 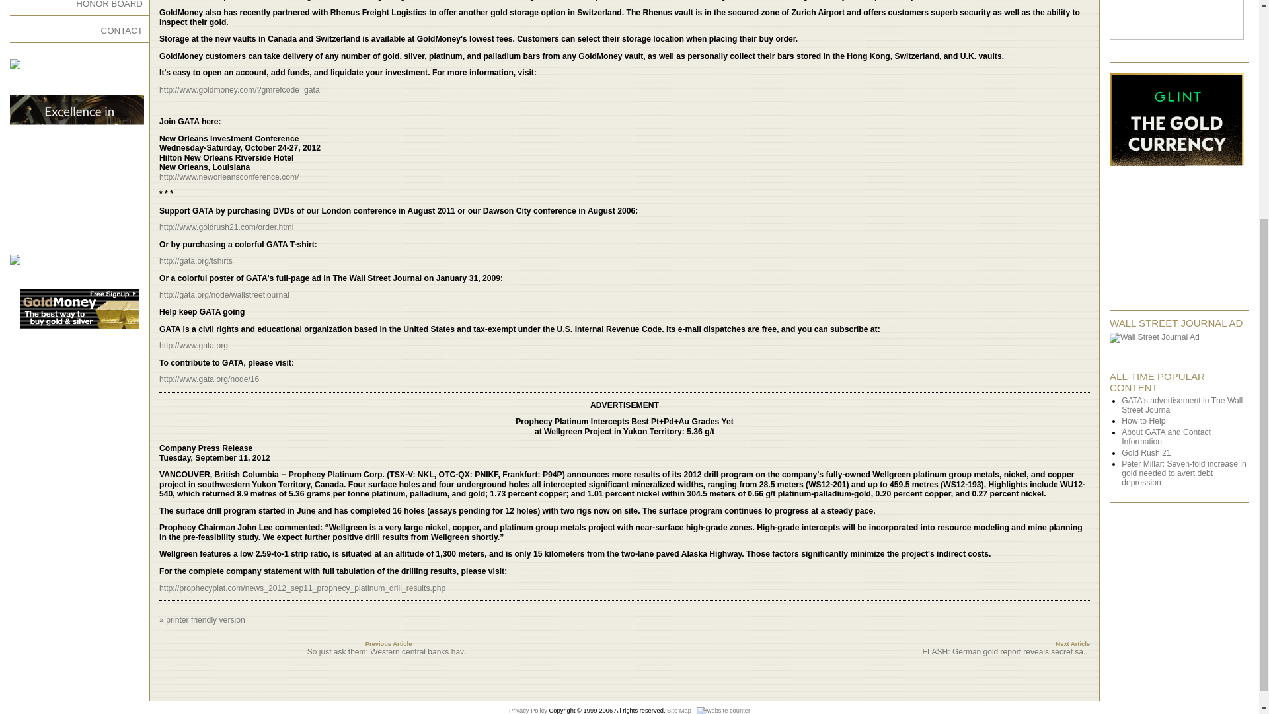 I want to click on printer friendly version, so click(x=205, y=620).